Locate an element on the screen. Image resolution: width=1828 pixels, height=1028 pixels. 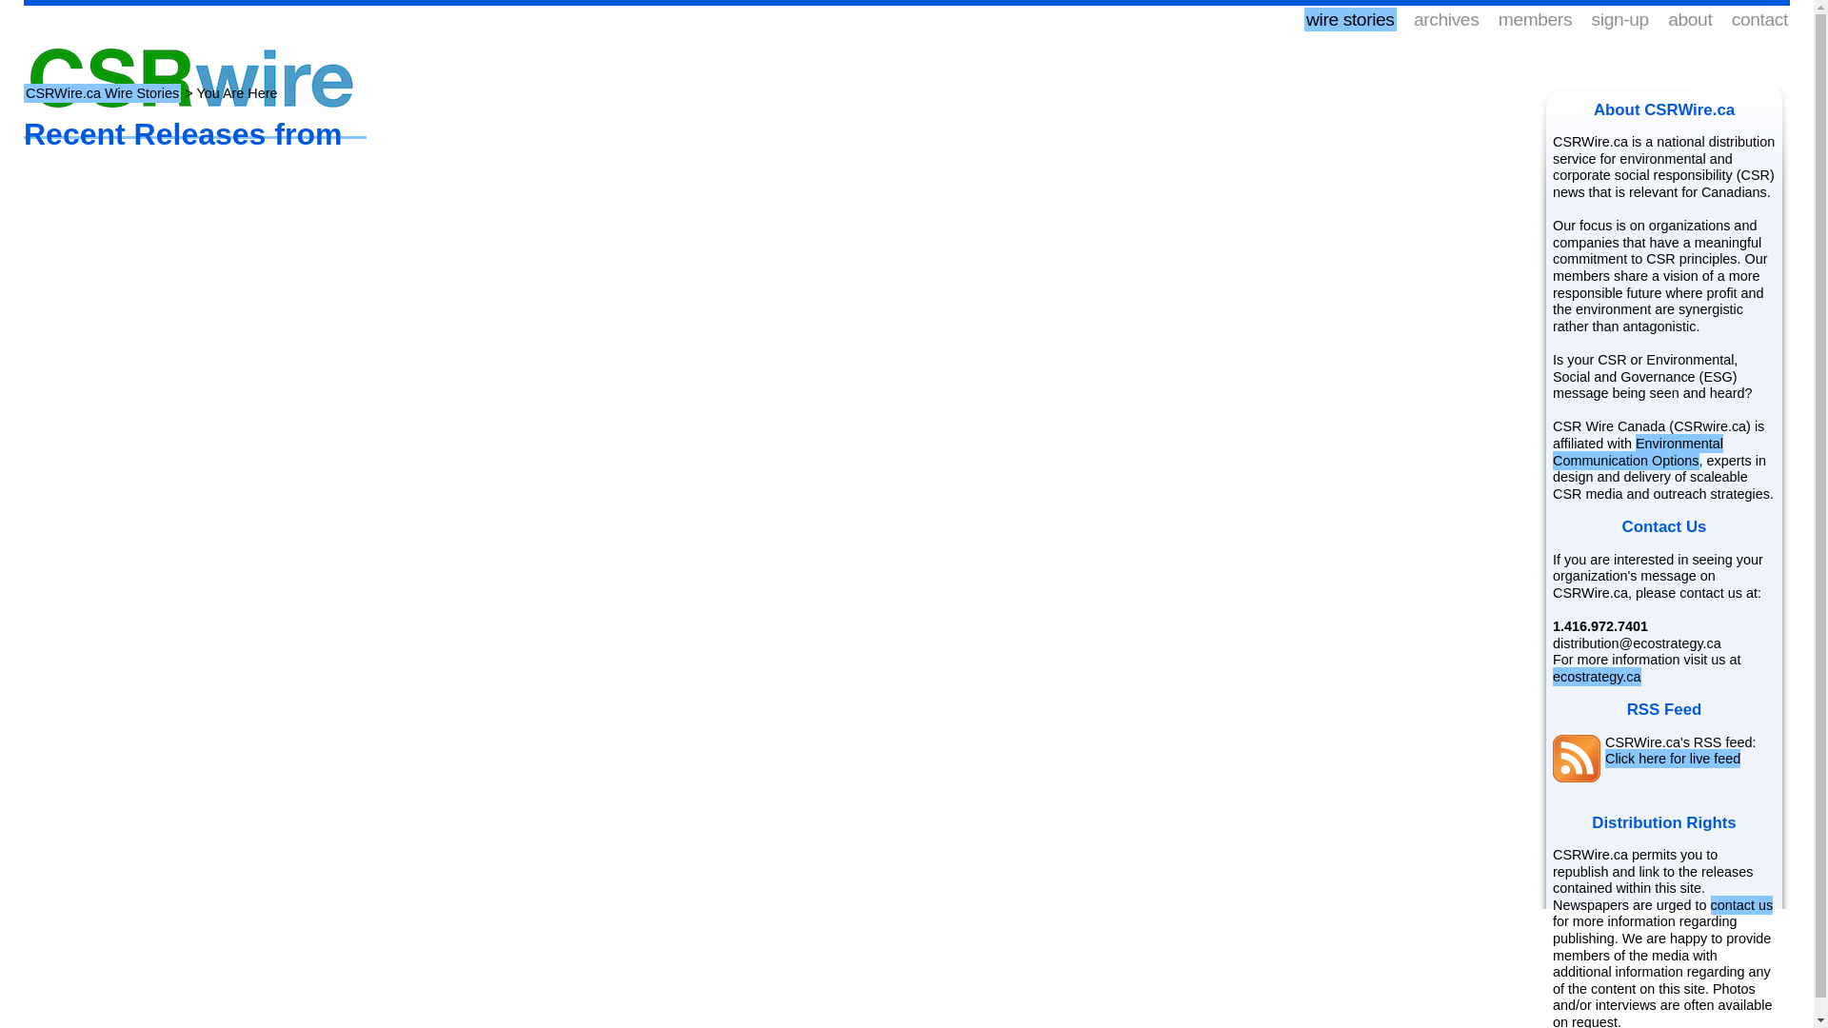
CSRWire.ca Wire Stories is located at coordinates (102, 93).